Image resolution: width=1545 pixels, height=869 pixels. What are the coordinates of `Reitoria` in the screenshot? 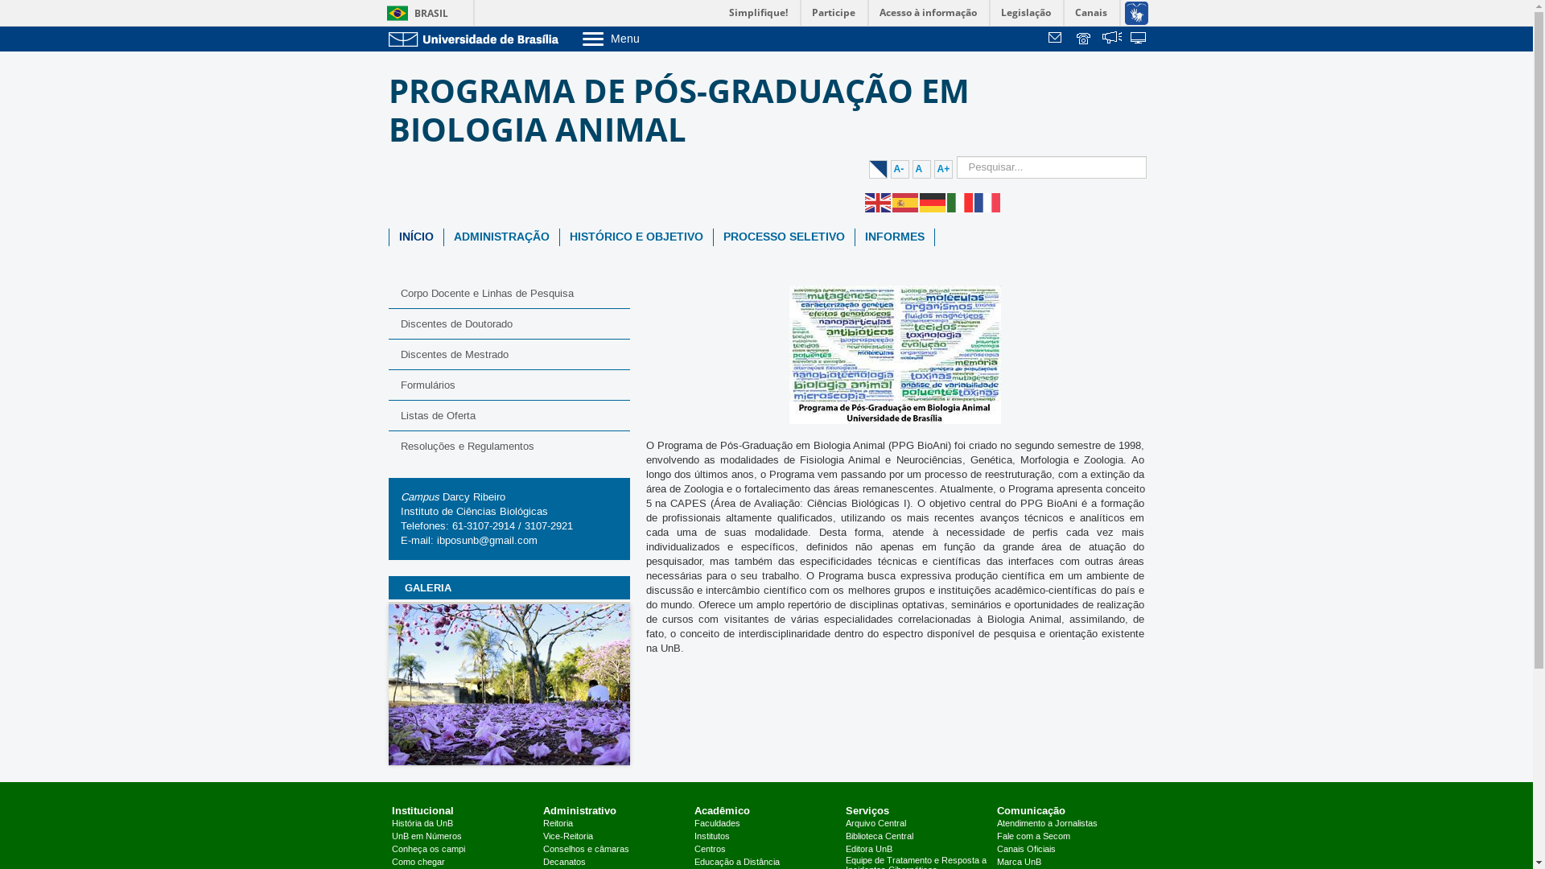 It's located at (558, 824).